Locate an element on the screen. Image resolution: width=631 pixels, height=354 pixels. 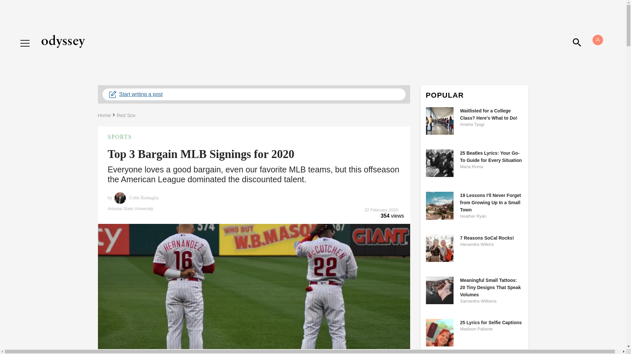
Red Sox is located at coordinates (126, 115).